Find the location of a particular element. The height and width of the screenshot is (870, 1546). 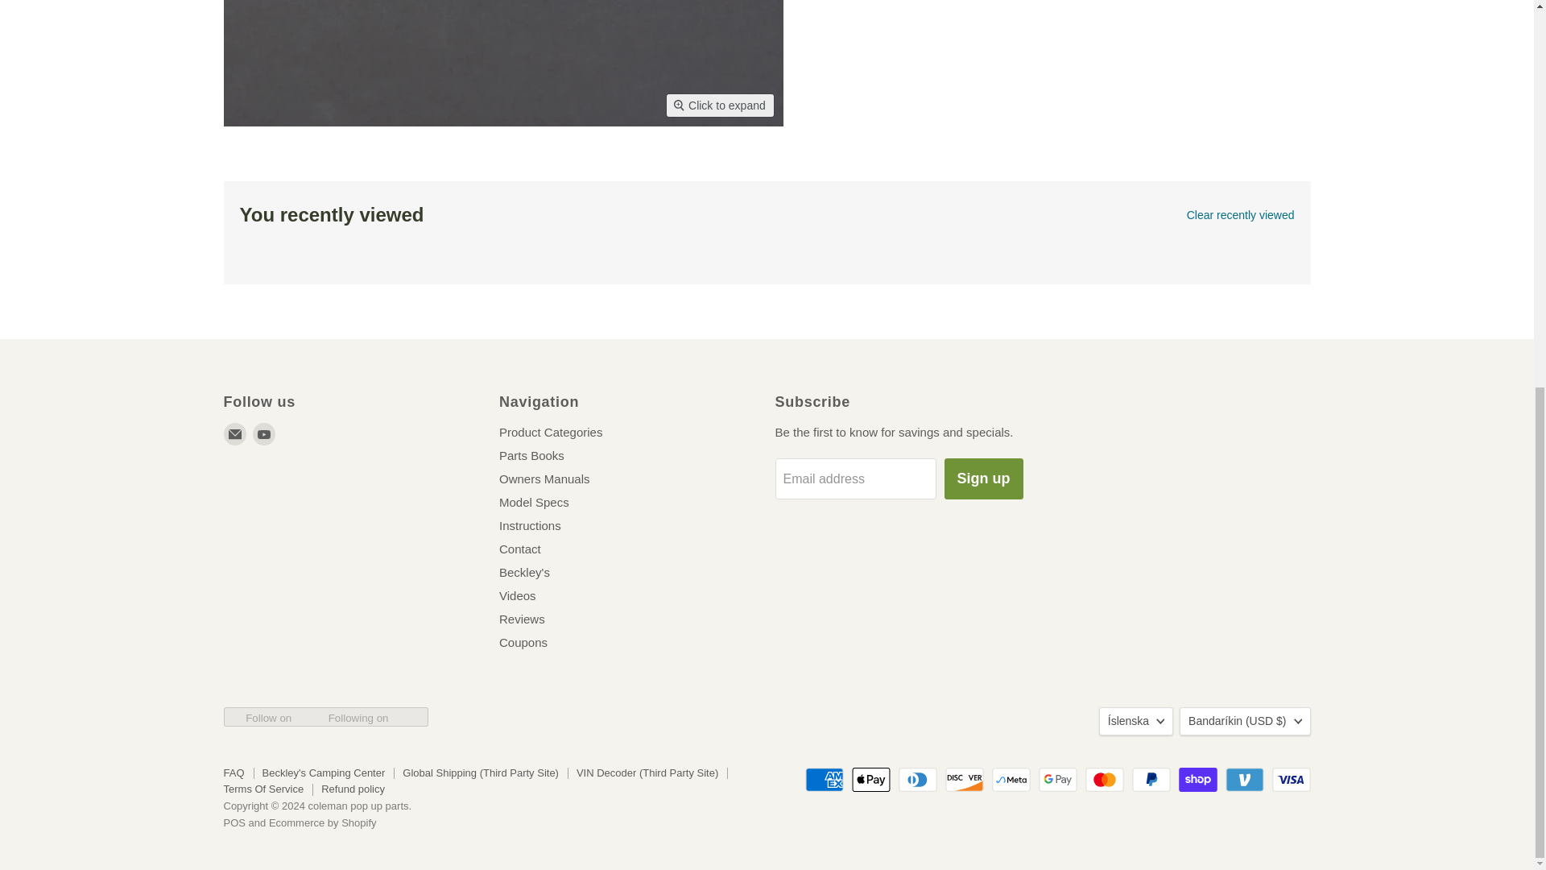

Apple Pay is located at coordinates (870, 779).